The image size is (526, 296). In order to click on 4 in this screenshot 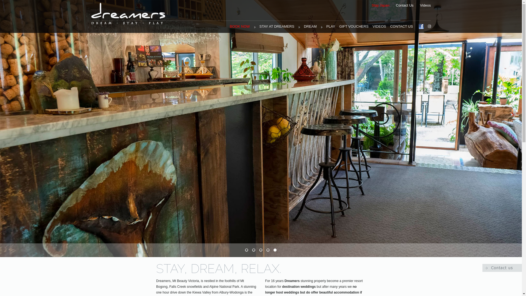, I will do `click(268, 250)`.